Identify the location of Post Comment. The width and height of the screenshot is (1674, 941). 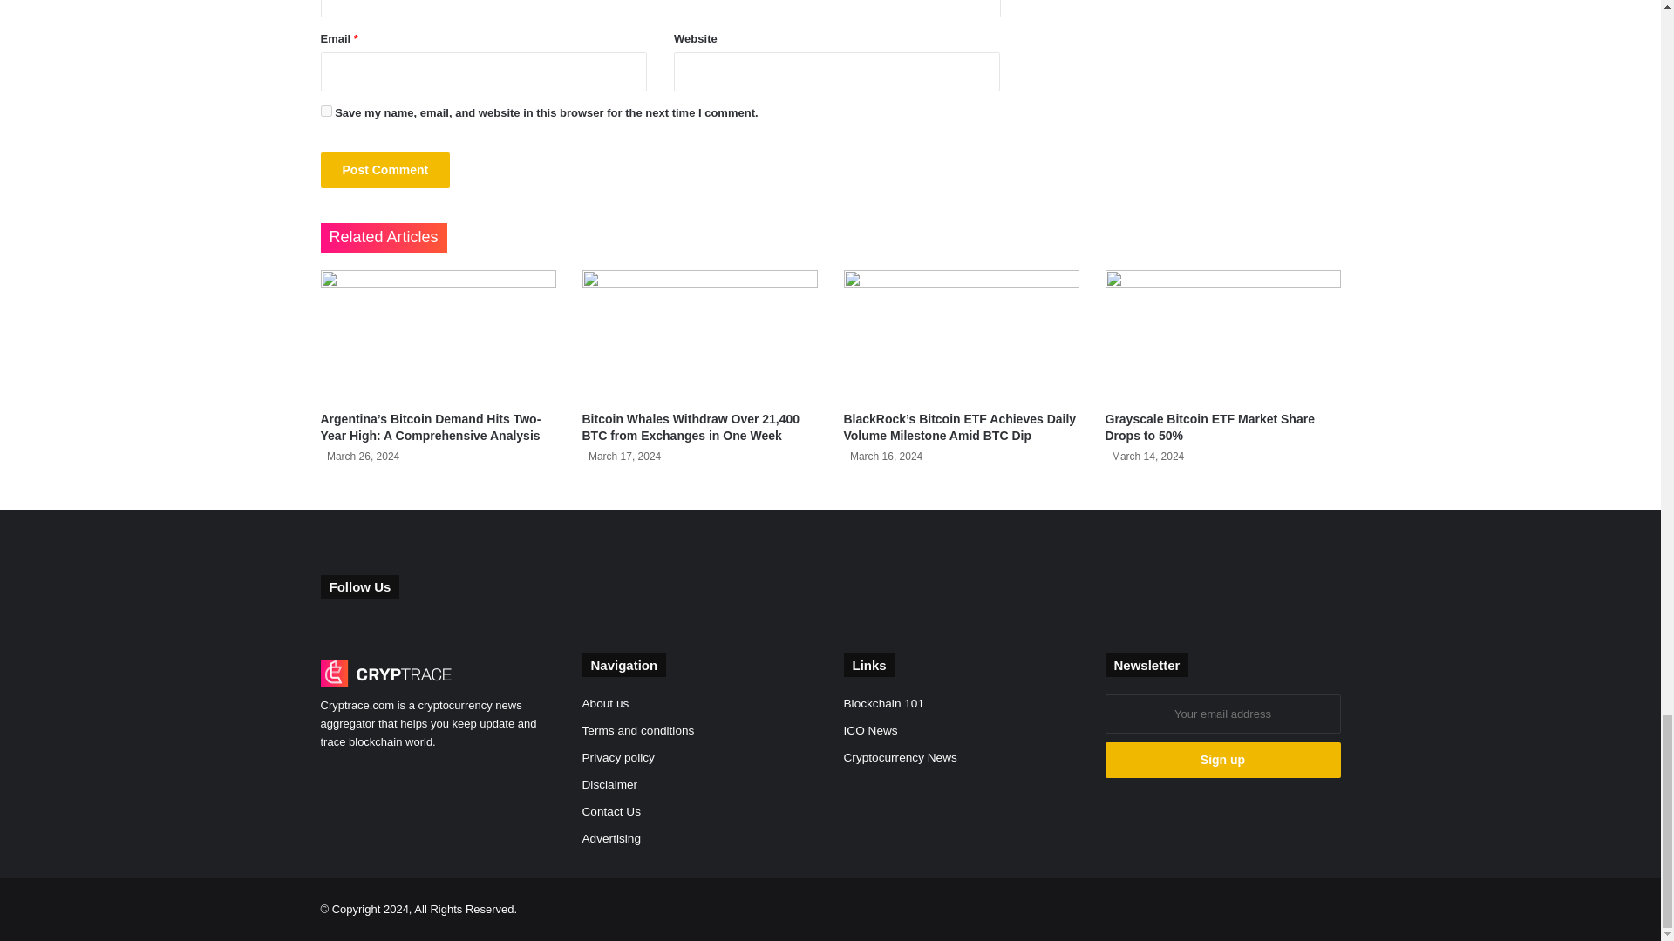
(385, 170).